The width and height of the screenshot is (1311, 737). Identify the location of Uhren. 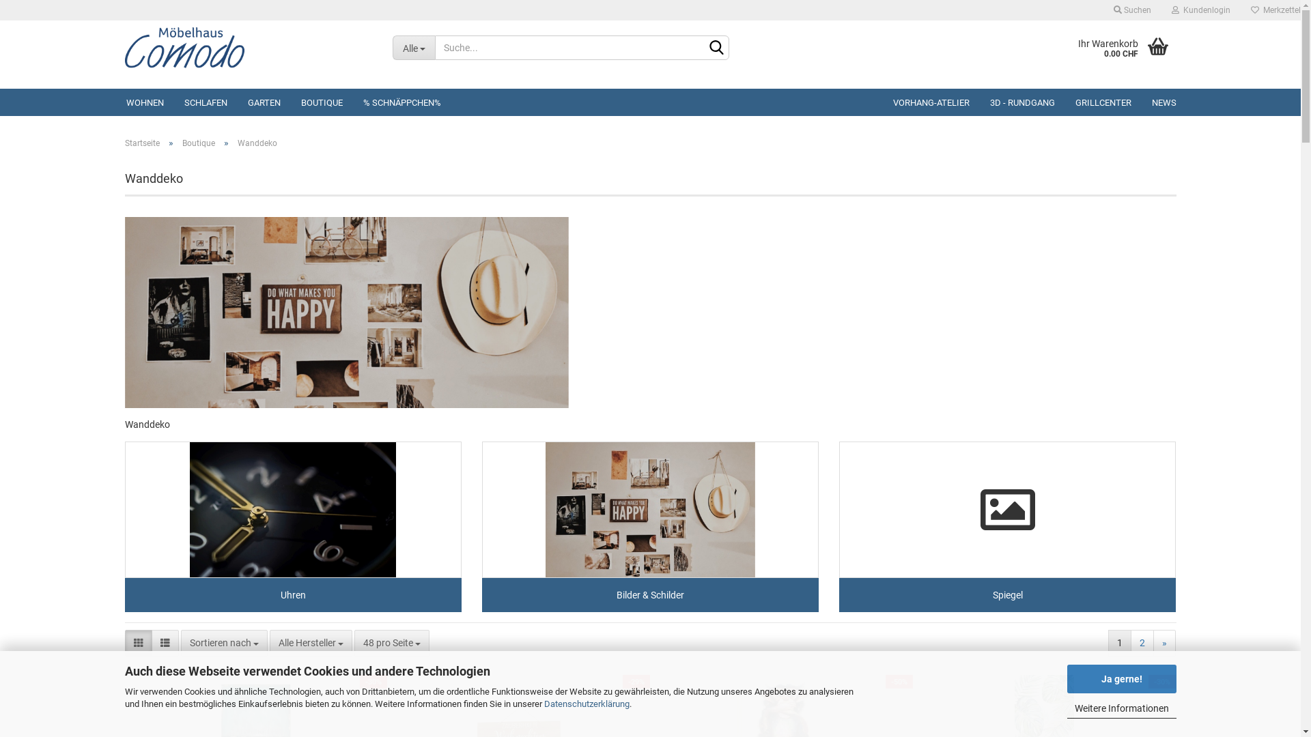
(293, 510).